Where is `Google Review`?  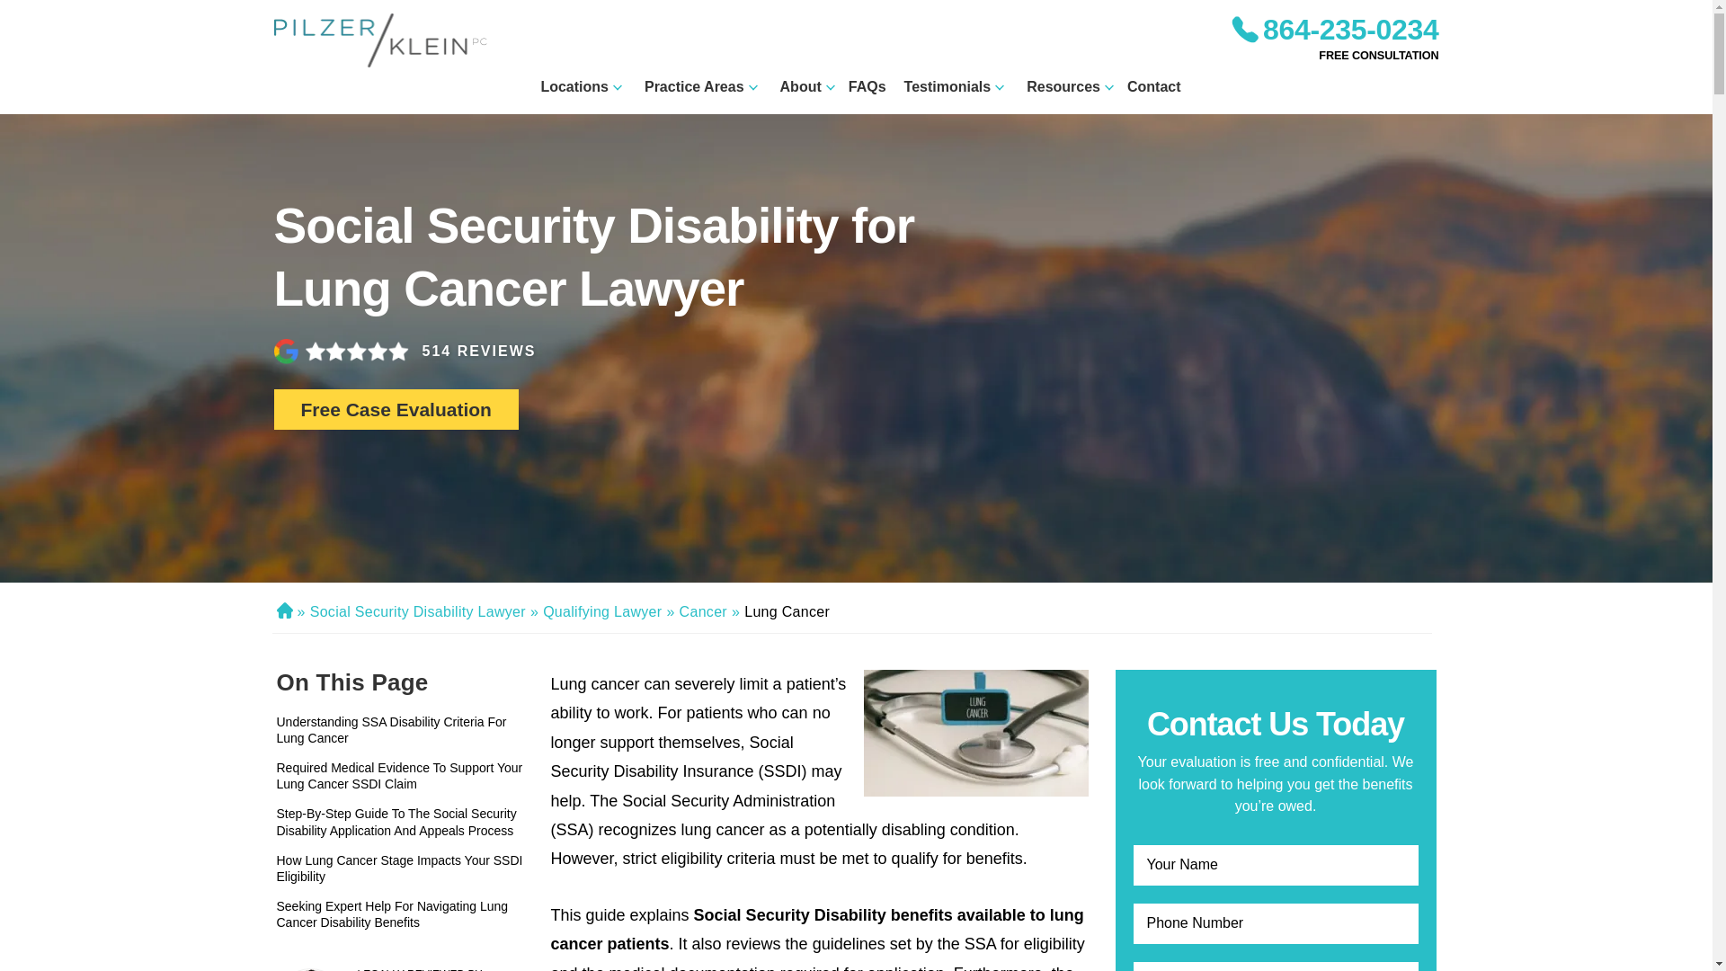
Google Review is located at coordinates (340, 351).